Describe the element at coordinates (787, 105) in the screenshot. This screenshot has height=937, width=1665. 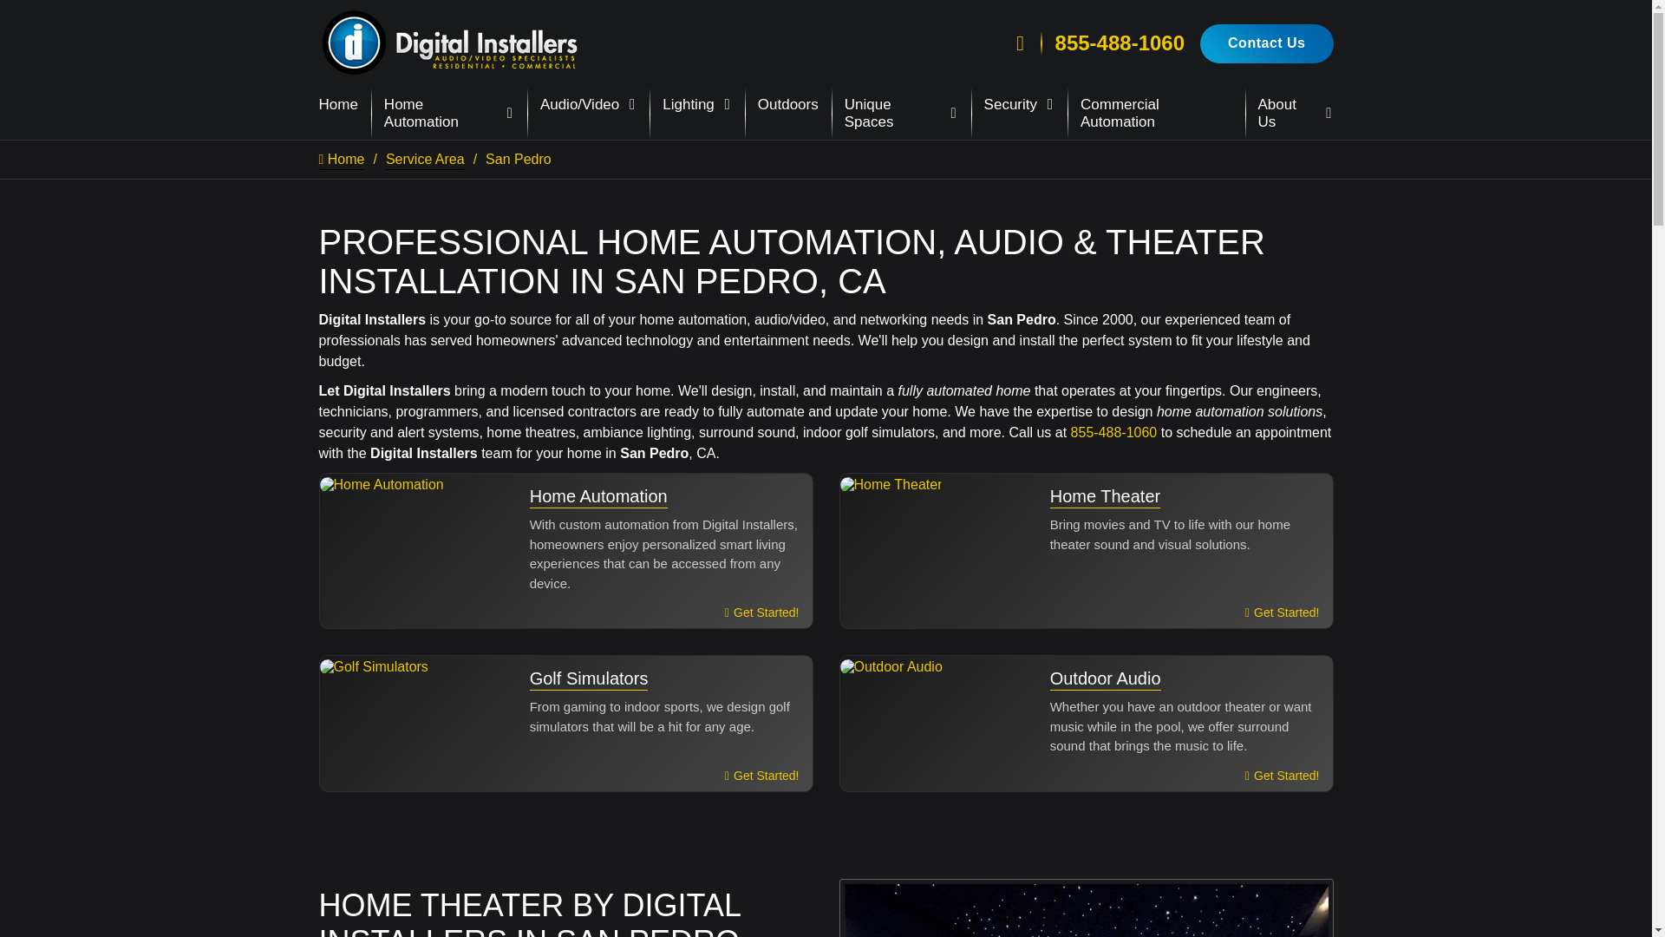
I see `Outdoors` at that location.